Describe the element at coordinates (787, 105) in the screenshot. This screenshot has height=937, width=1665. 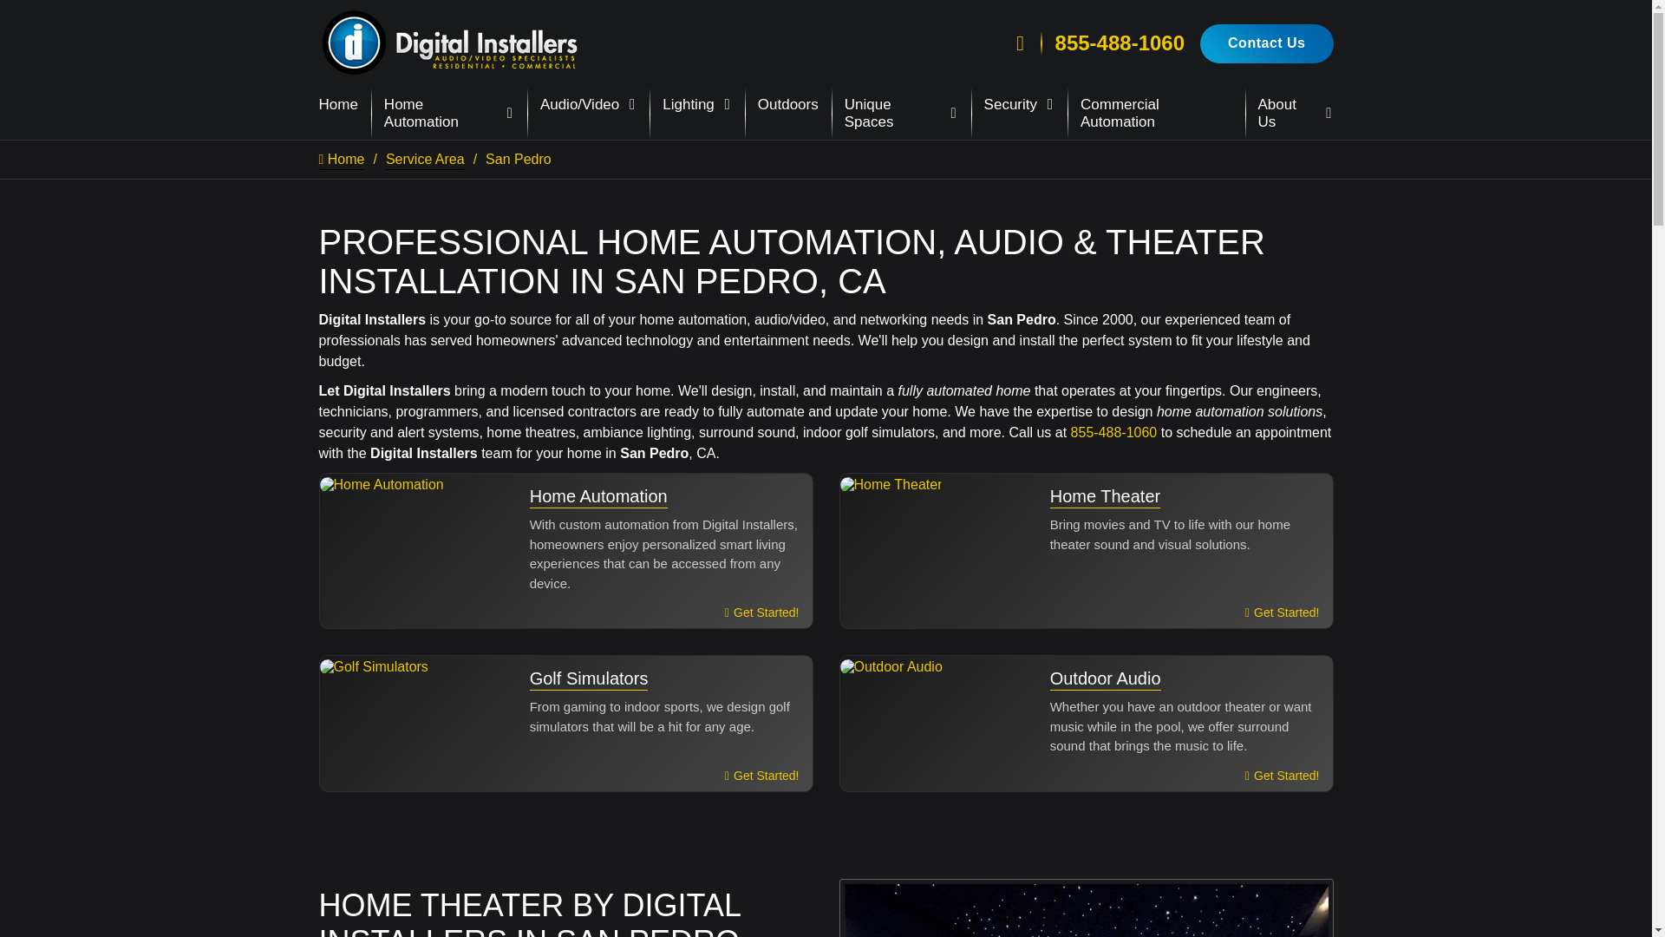
I see `Outdoors` at that location.